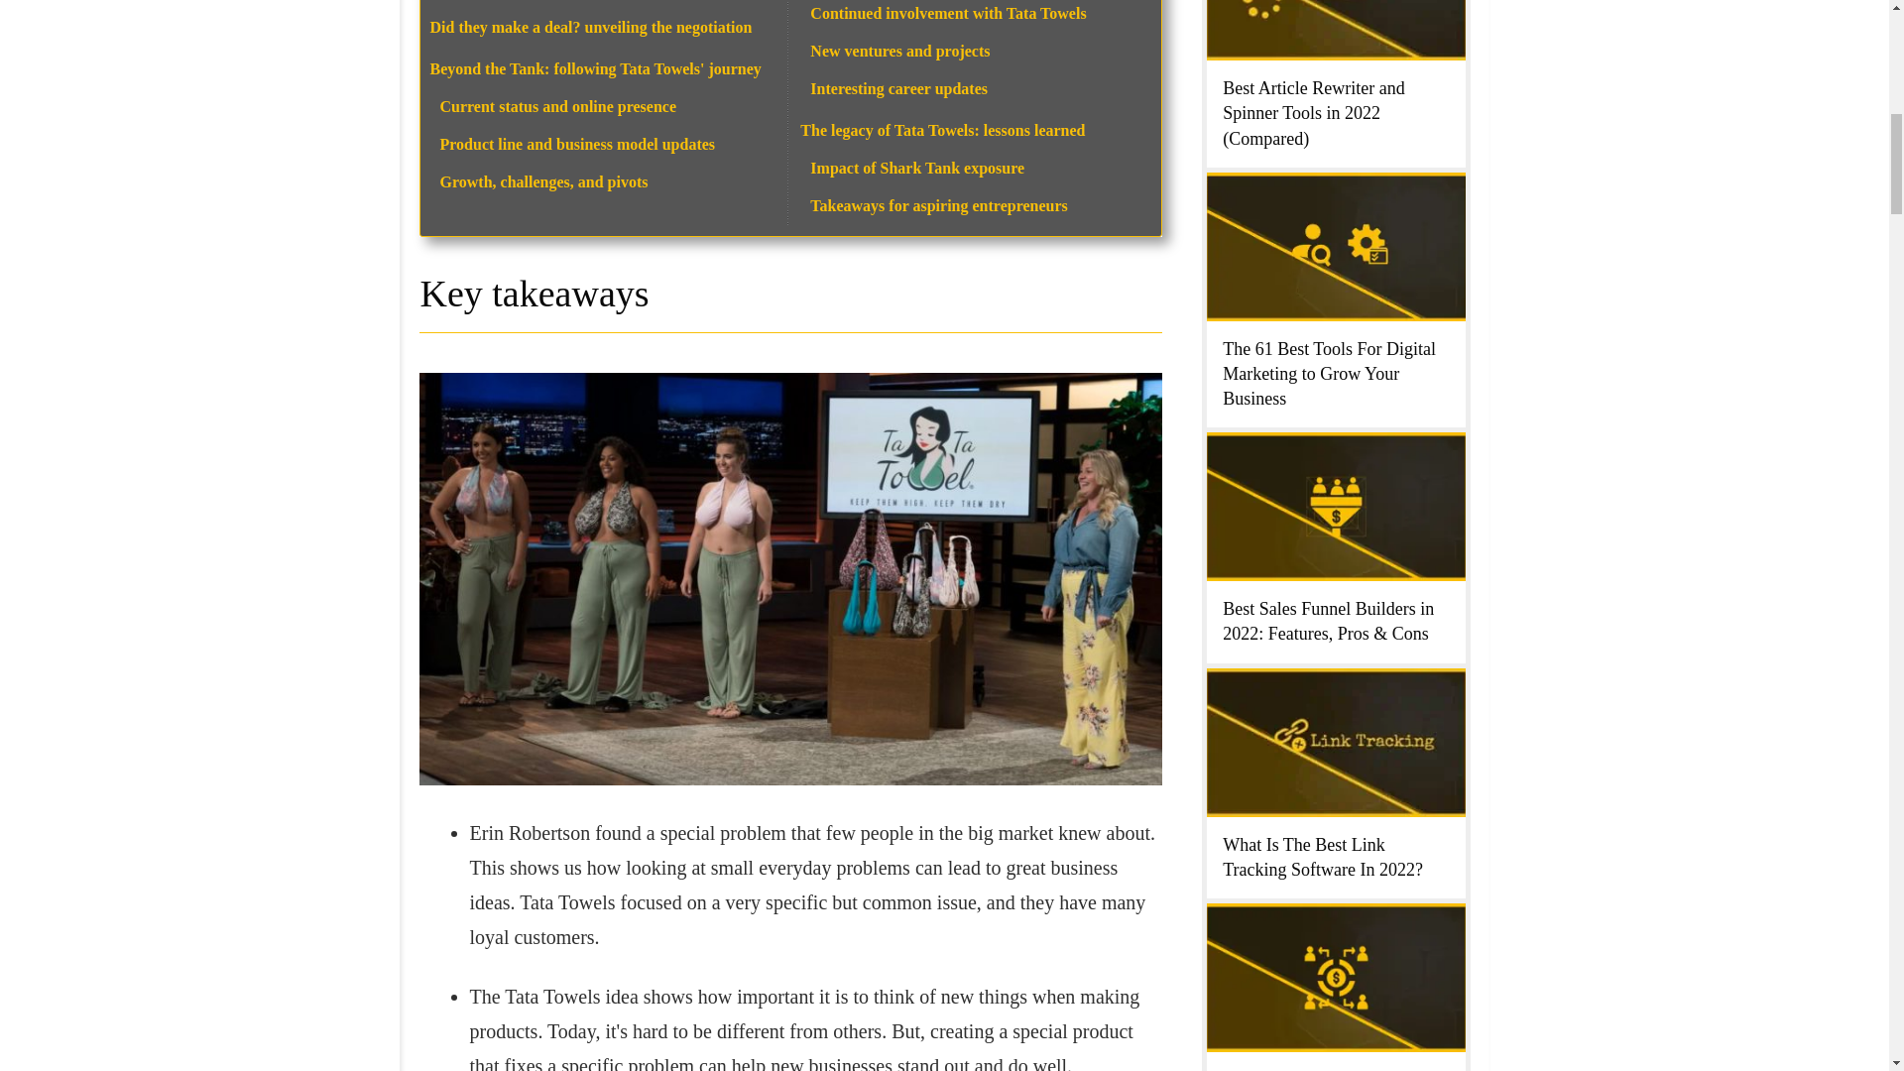 The height and width of the screenshot is (1071, 1904). Describe the element at coordinates (558, 106) in the screenshot. I see `Current status and online presence` at that location.